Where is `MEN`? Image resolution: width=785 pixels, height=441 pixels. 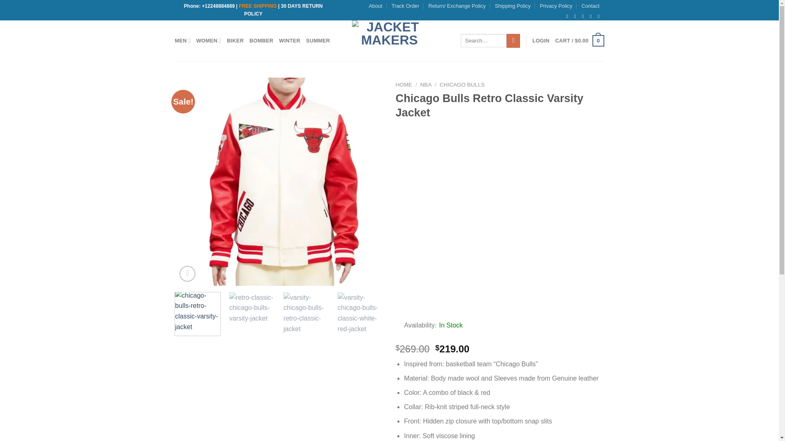
MEN is located at coordinates (183, 40).